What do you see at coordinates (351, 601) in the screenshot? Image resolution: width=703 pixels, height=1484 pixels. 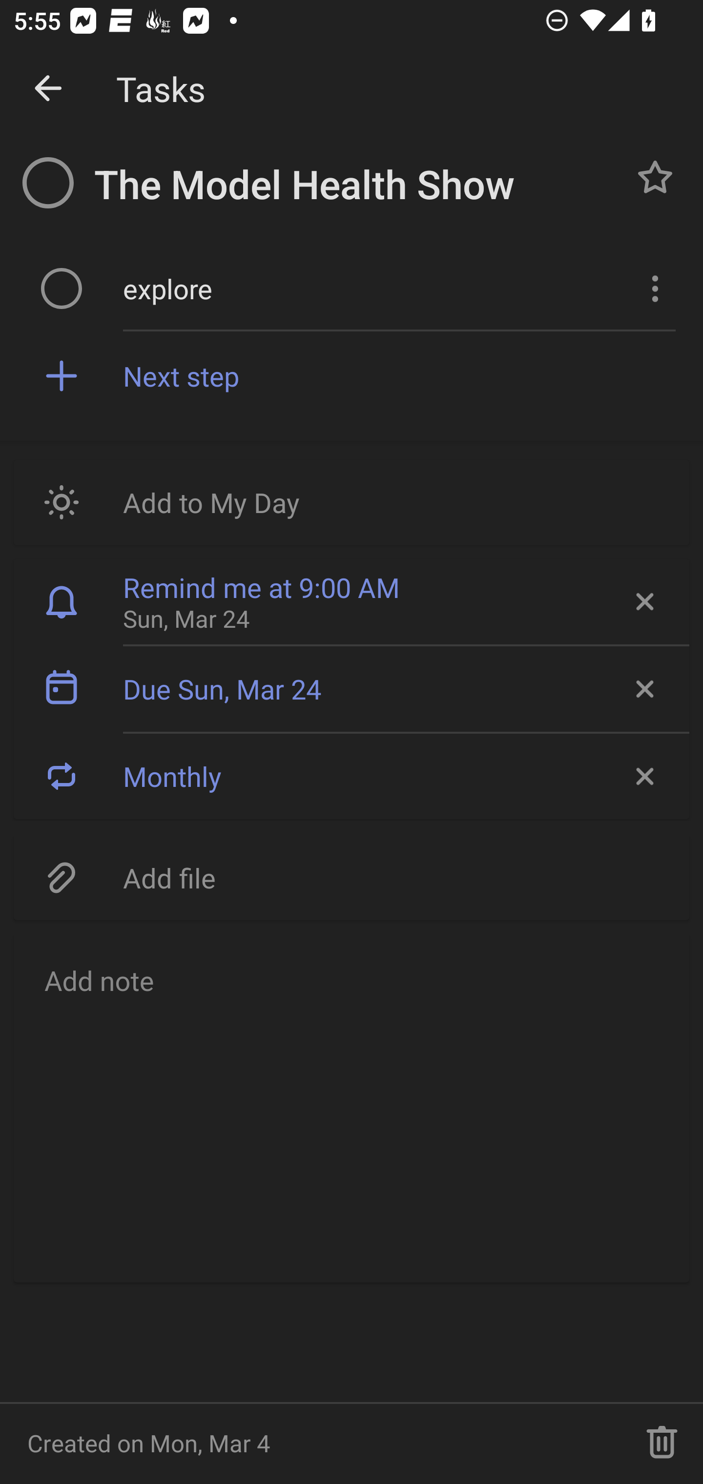 I see `Remind me at 9:00 AM Sun, Mar 24 Remove reminder` at bounding box center [351, 601].